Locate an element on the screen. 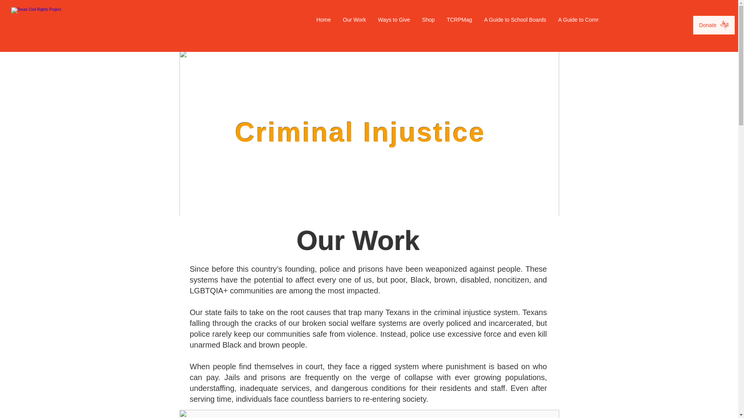 This screenshot has height=418, width=744. Ways to Give is located at coordinates (394, 26).